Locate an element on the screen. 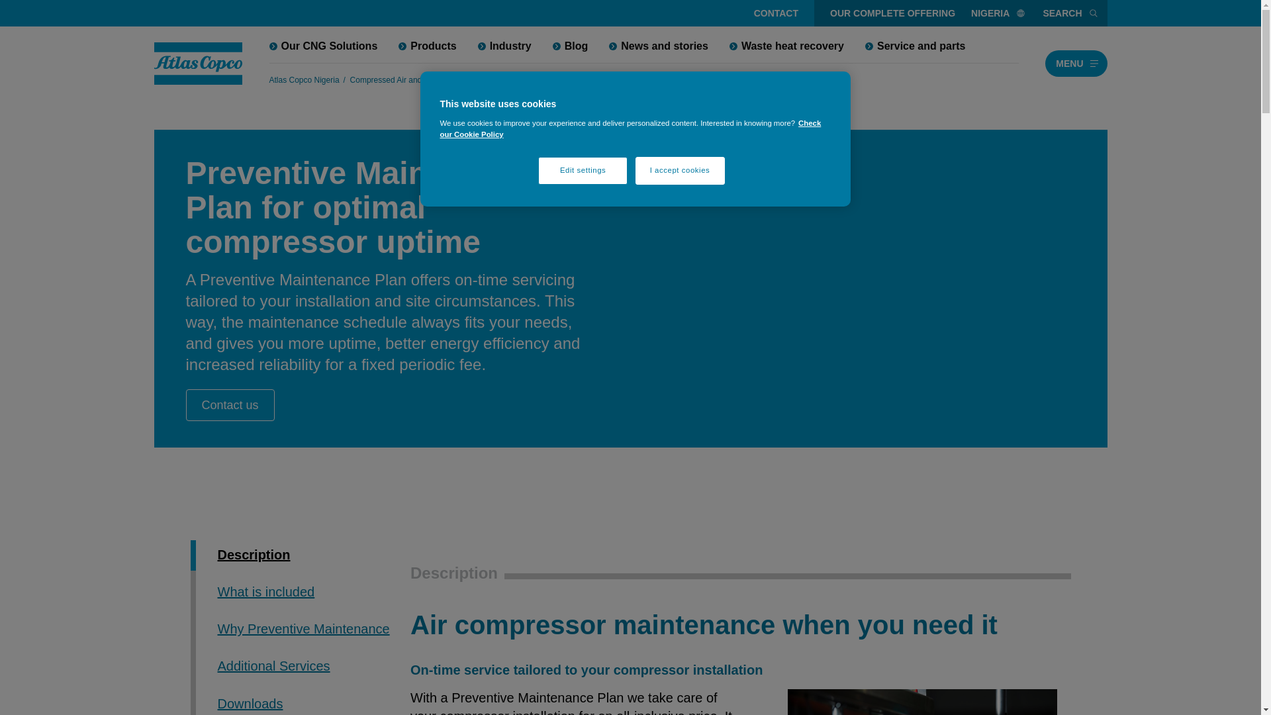  Service and parts is located at coordinates (513, 79).